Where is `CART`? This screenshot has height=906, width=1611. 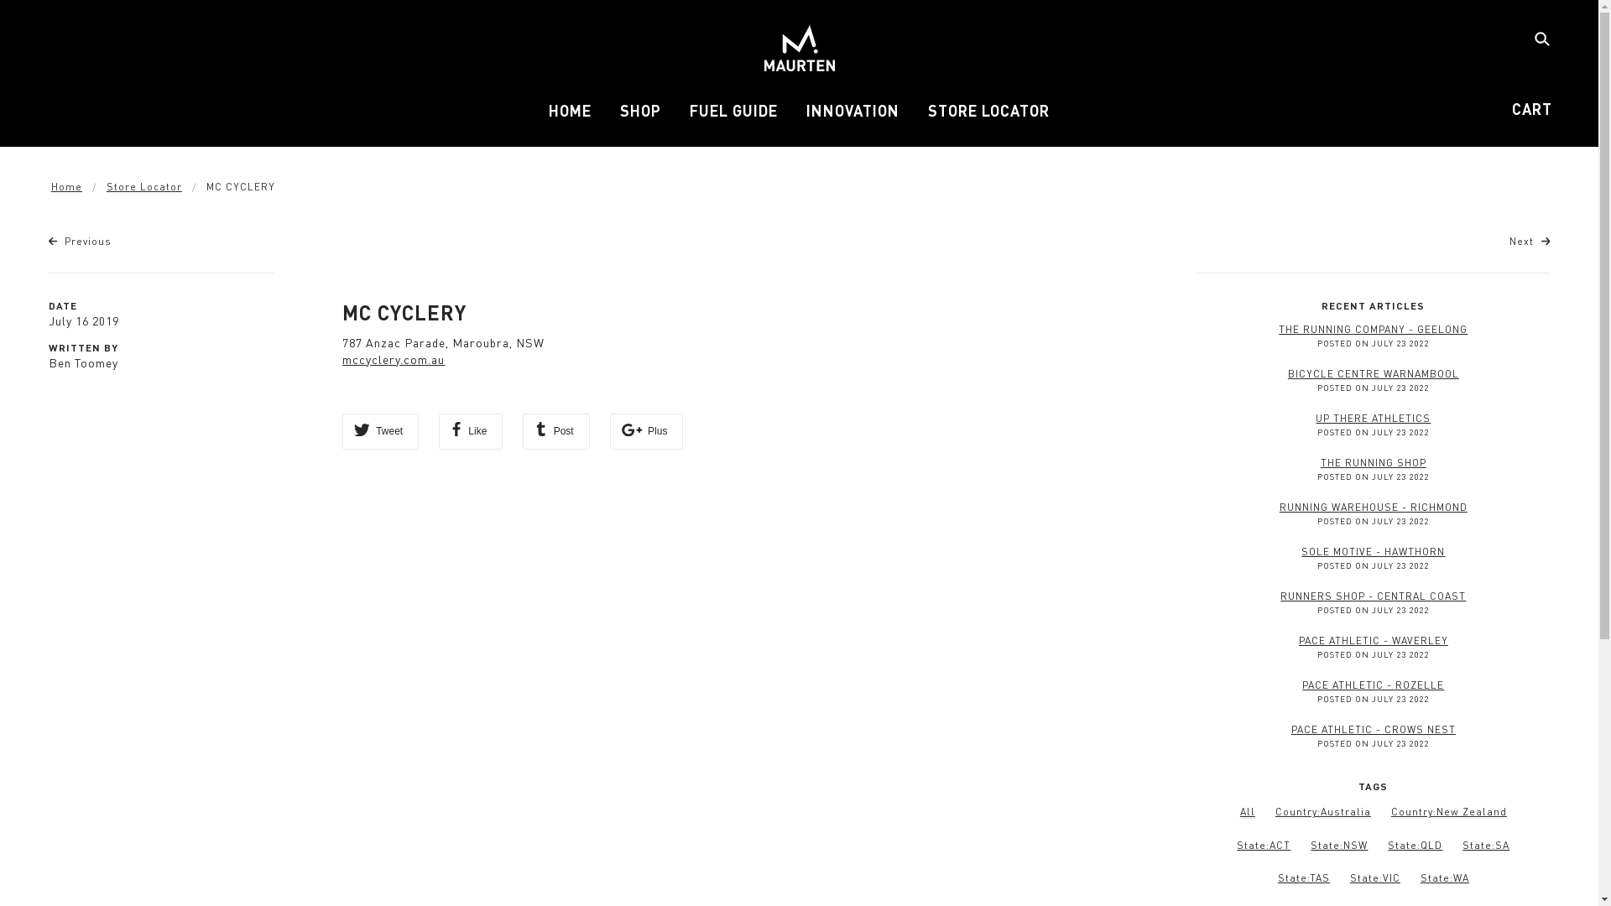
CART is located at coordinates (1532, 109).